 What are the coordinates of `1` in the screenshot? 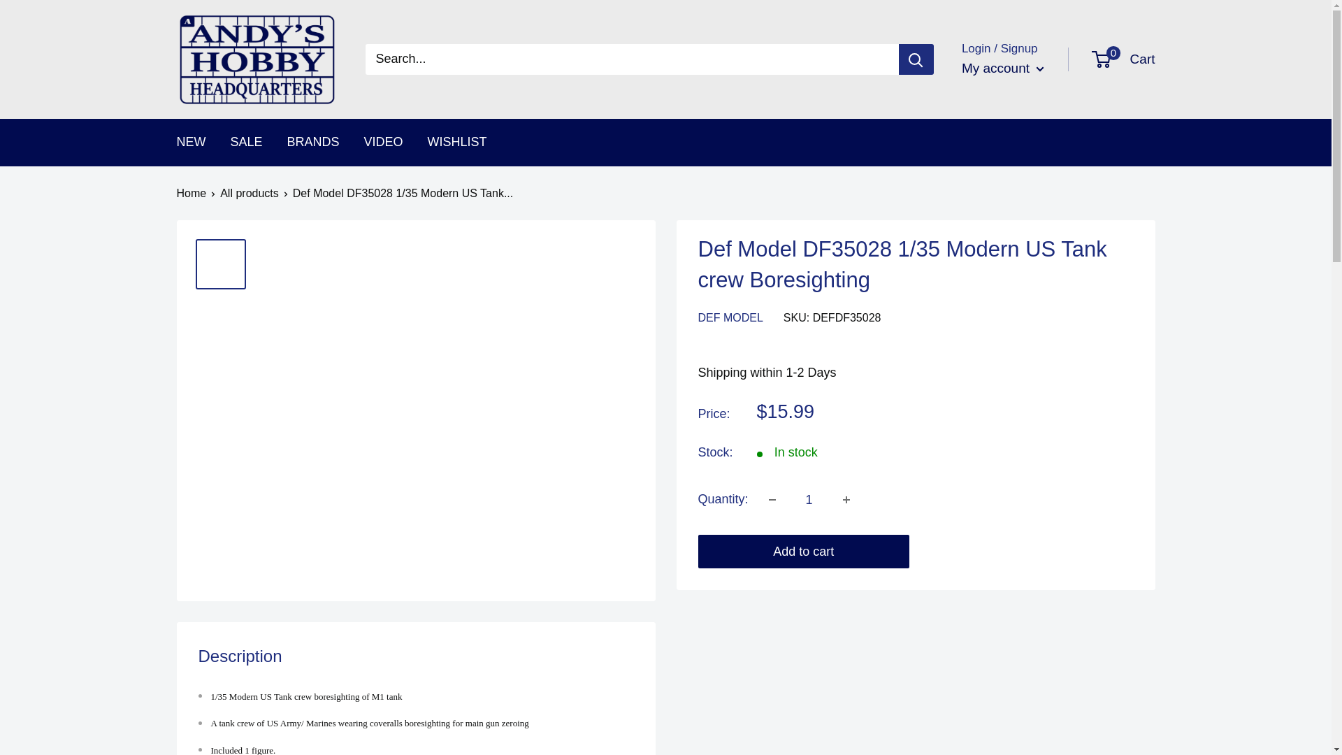 It's located at (256, 59).